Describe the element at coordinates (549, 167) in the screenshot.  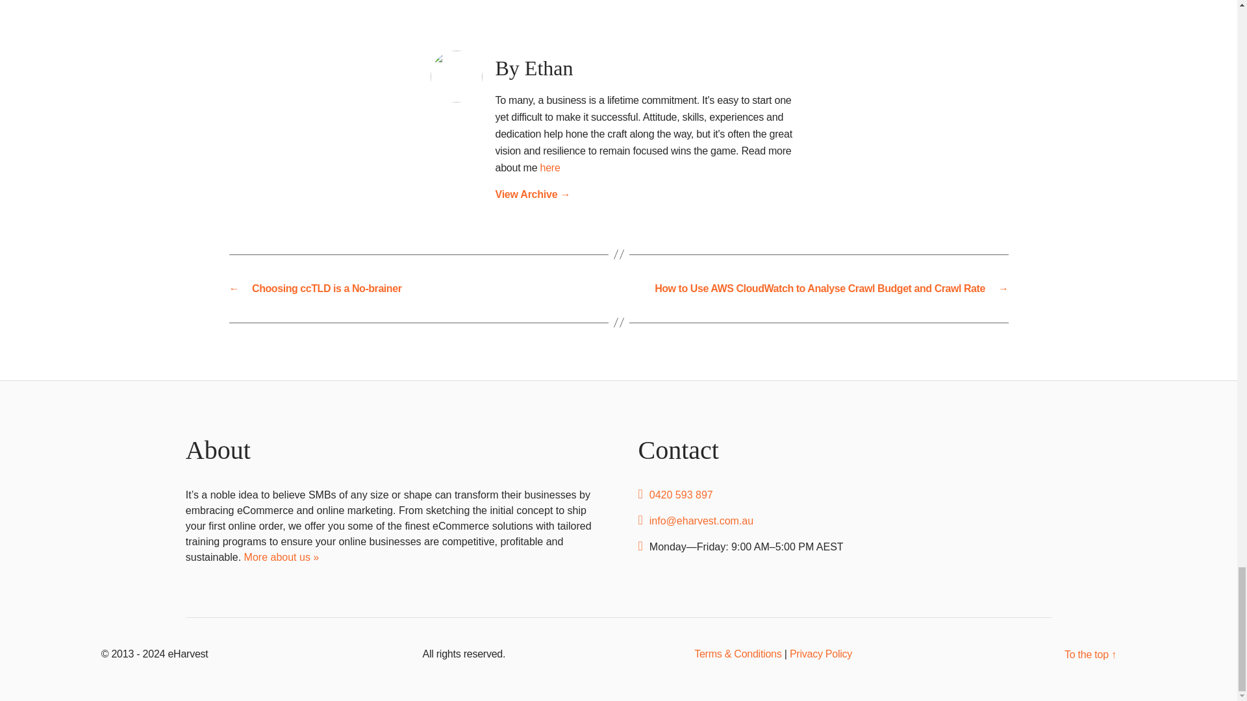
I see `here` at that location.